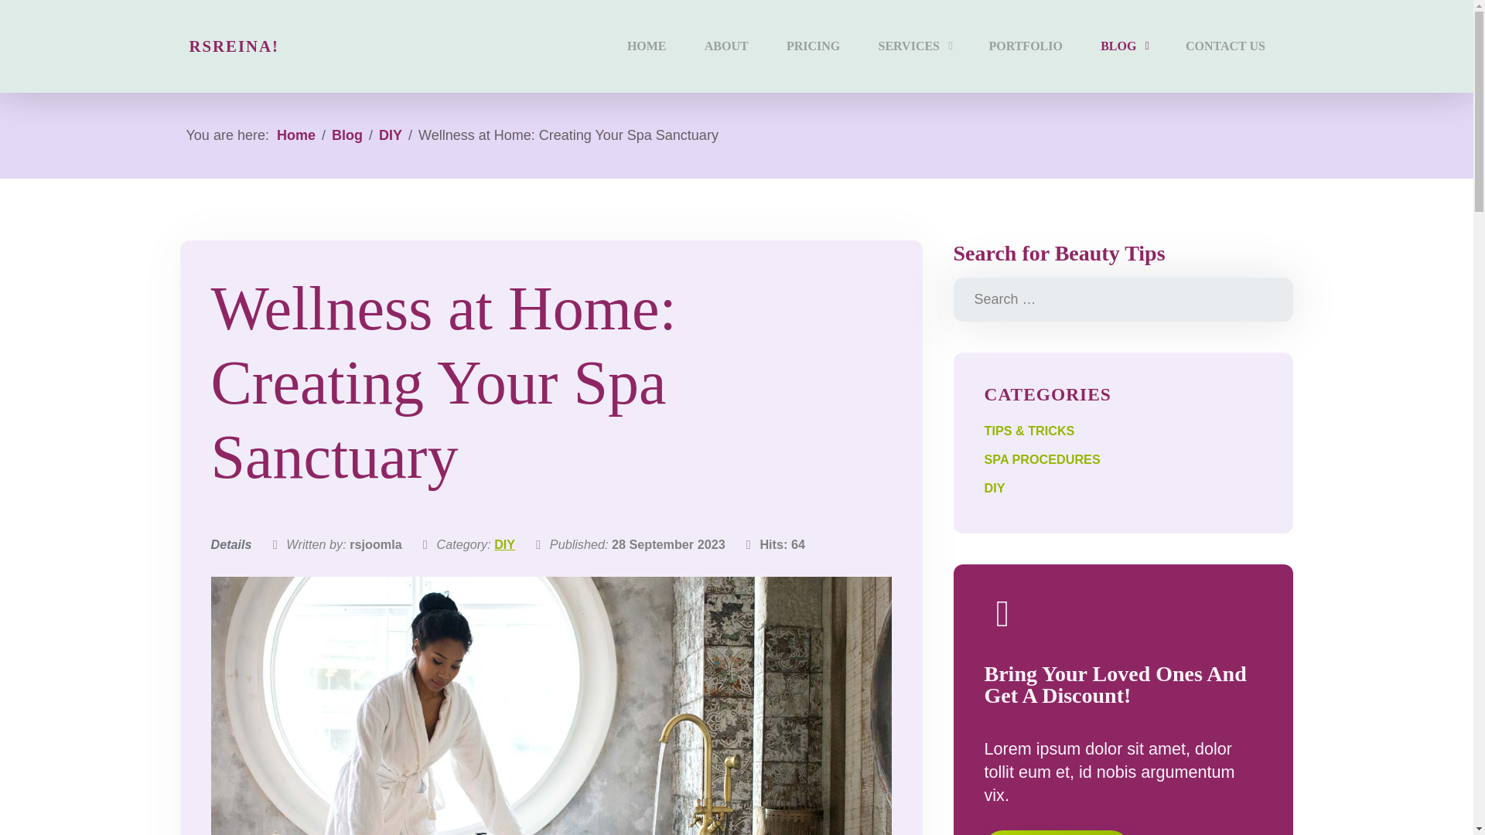 The image size is (1485, 835). What do you see at coordinates (234, 46) in the screenshot?
I see `RSREINA!` at bounding box center [234, 46].